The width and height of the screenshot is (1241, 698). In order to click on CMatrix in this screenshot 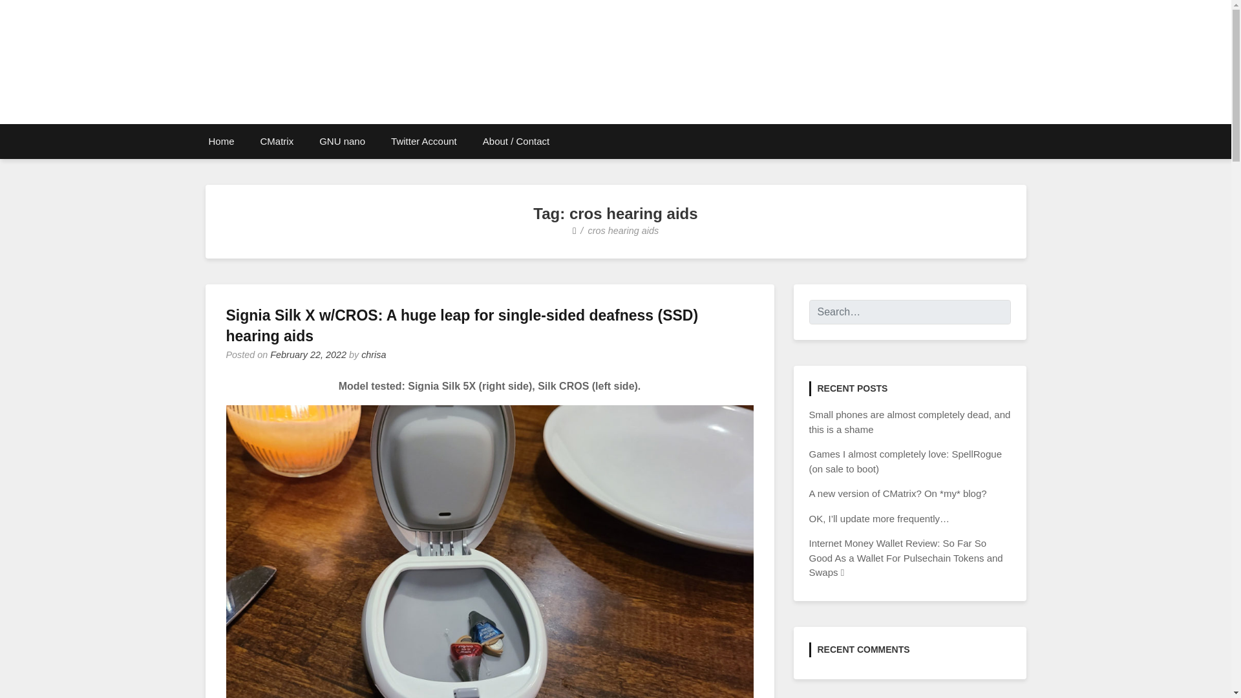, I will do `click(277, 142)`.